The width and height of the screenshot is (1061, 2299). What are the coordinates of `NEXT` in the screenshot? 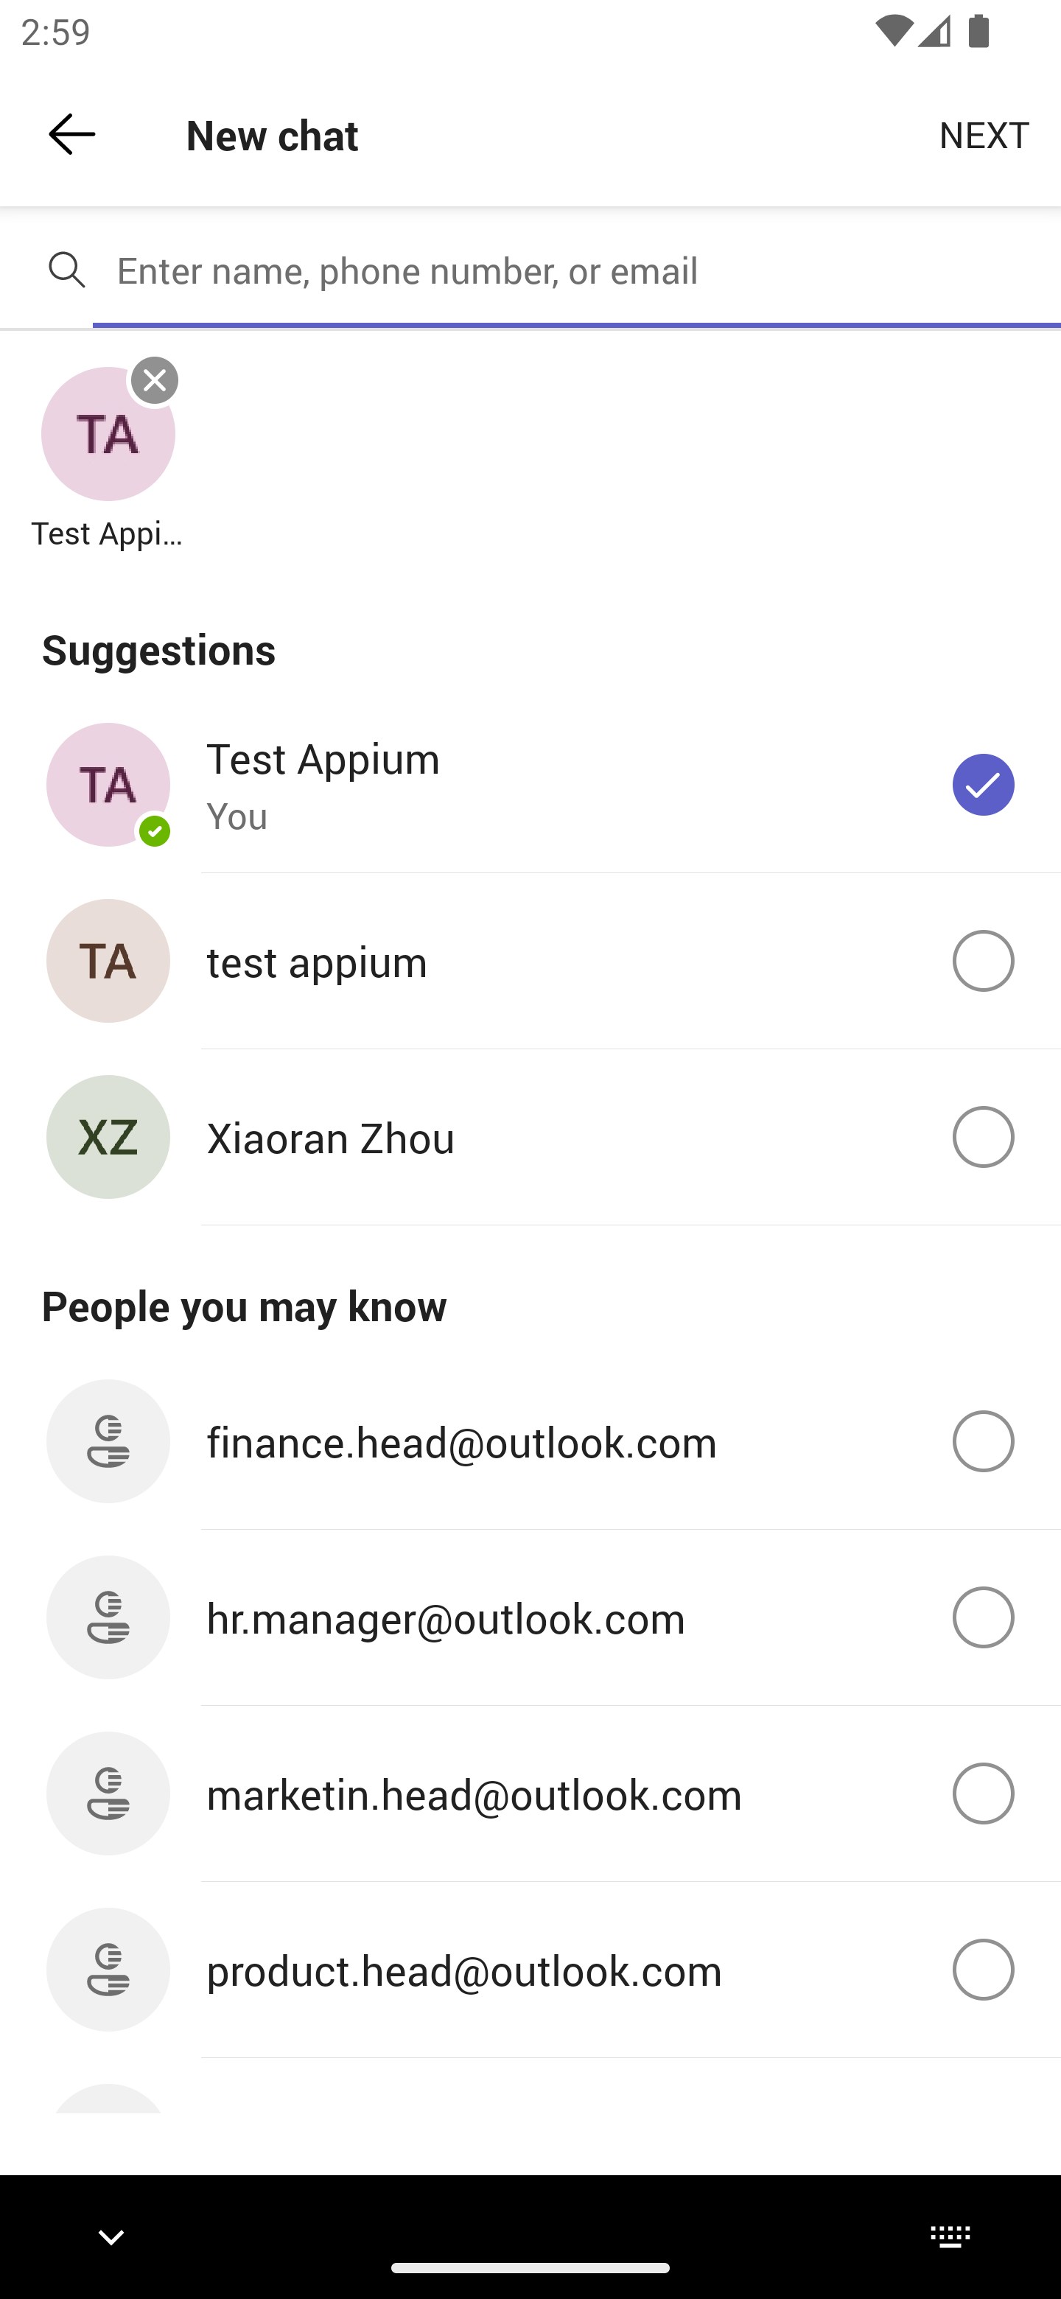 It's located at (984, 133).